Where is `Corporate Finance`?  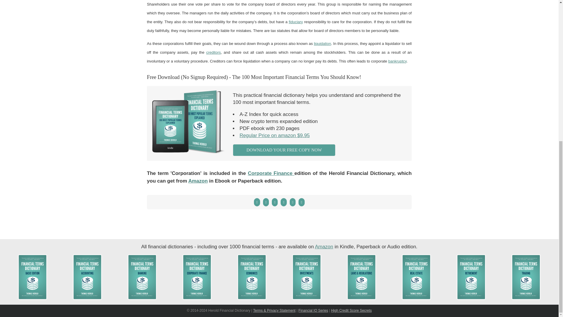 Corporate Finance is located at coordinates (271, 173).